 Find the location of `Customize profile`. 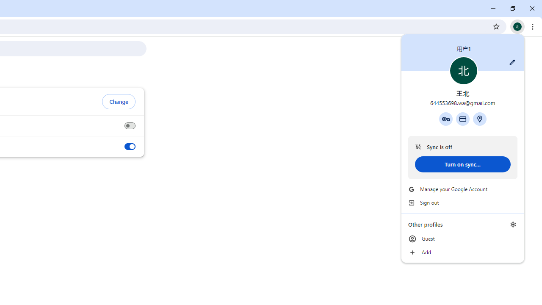

Customize profile is located at coordinates (512, 62).